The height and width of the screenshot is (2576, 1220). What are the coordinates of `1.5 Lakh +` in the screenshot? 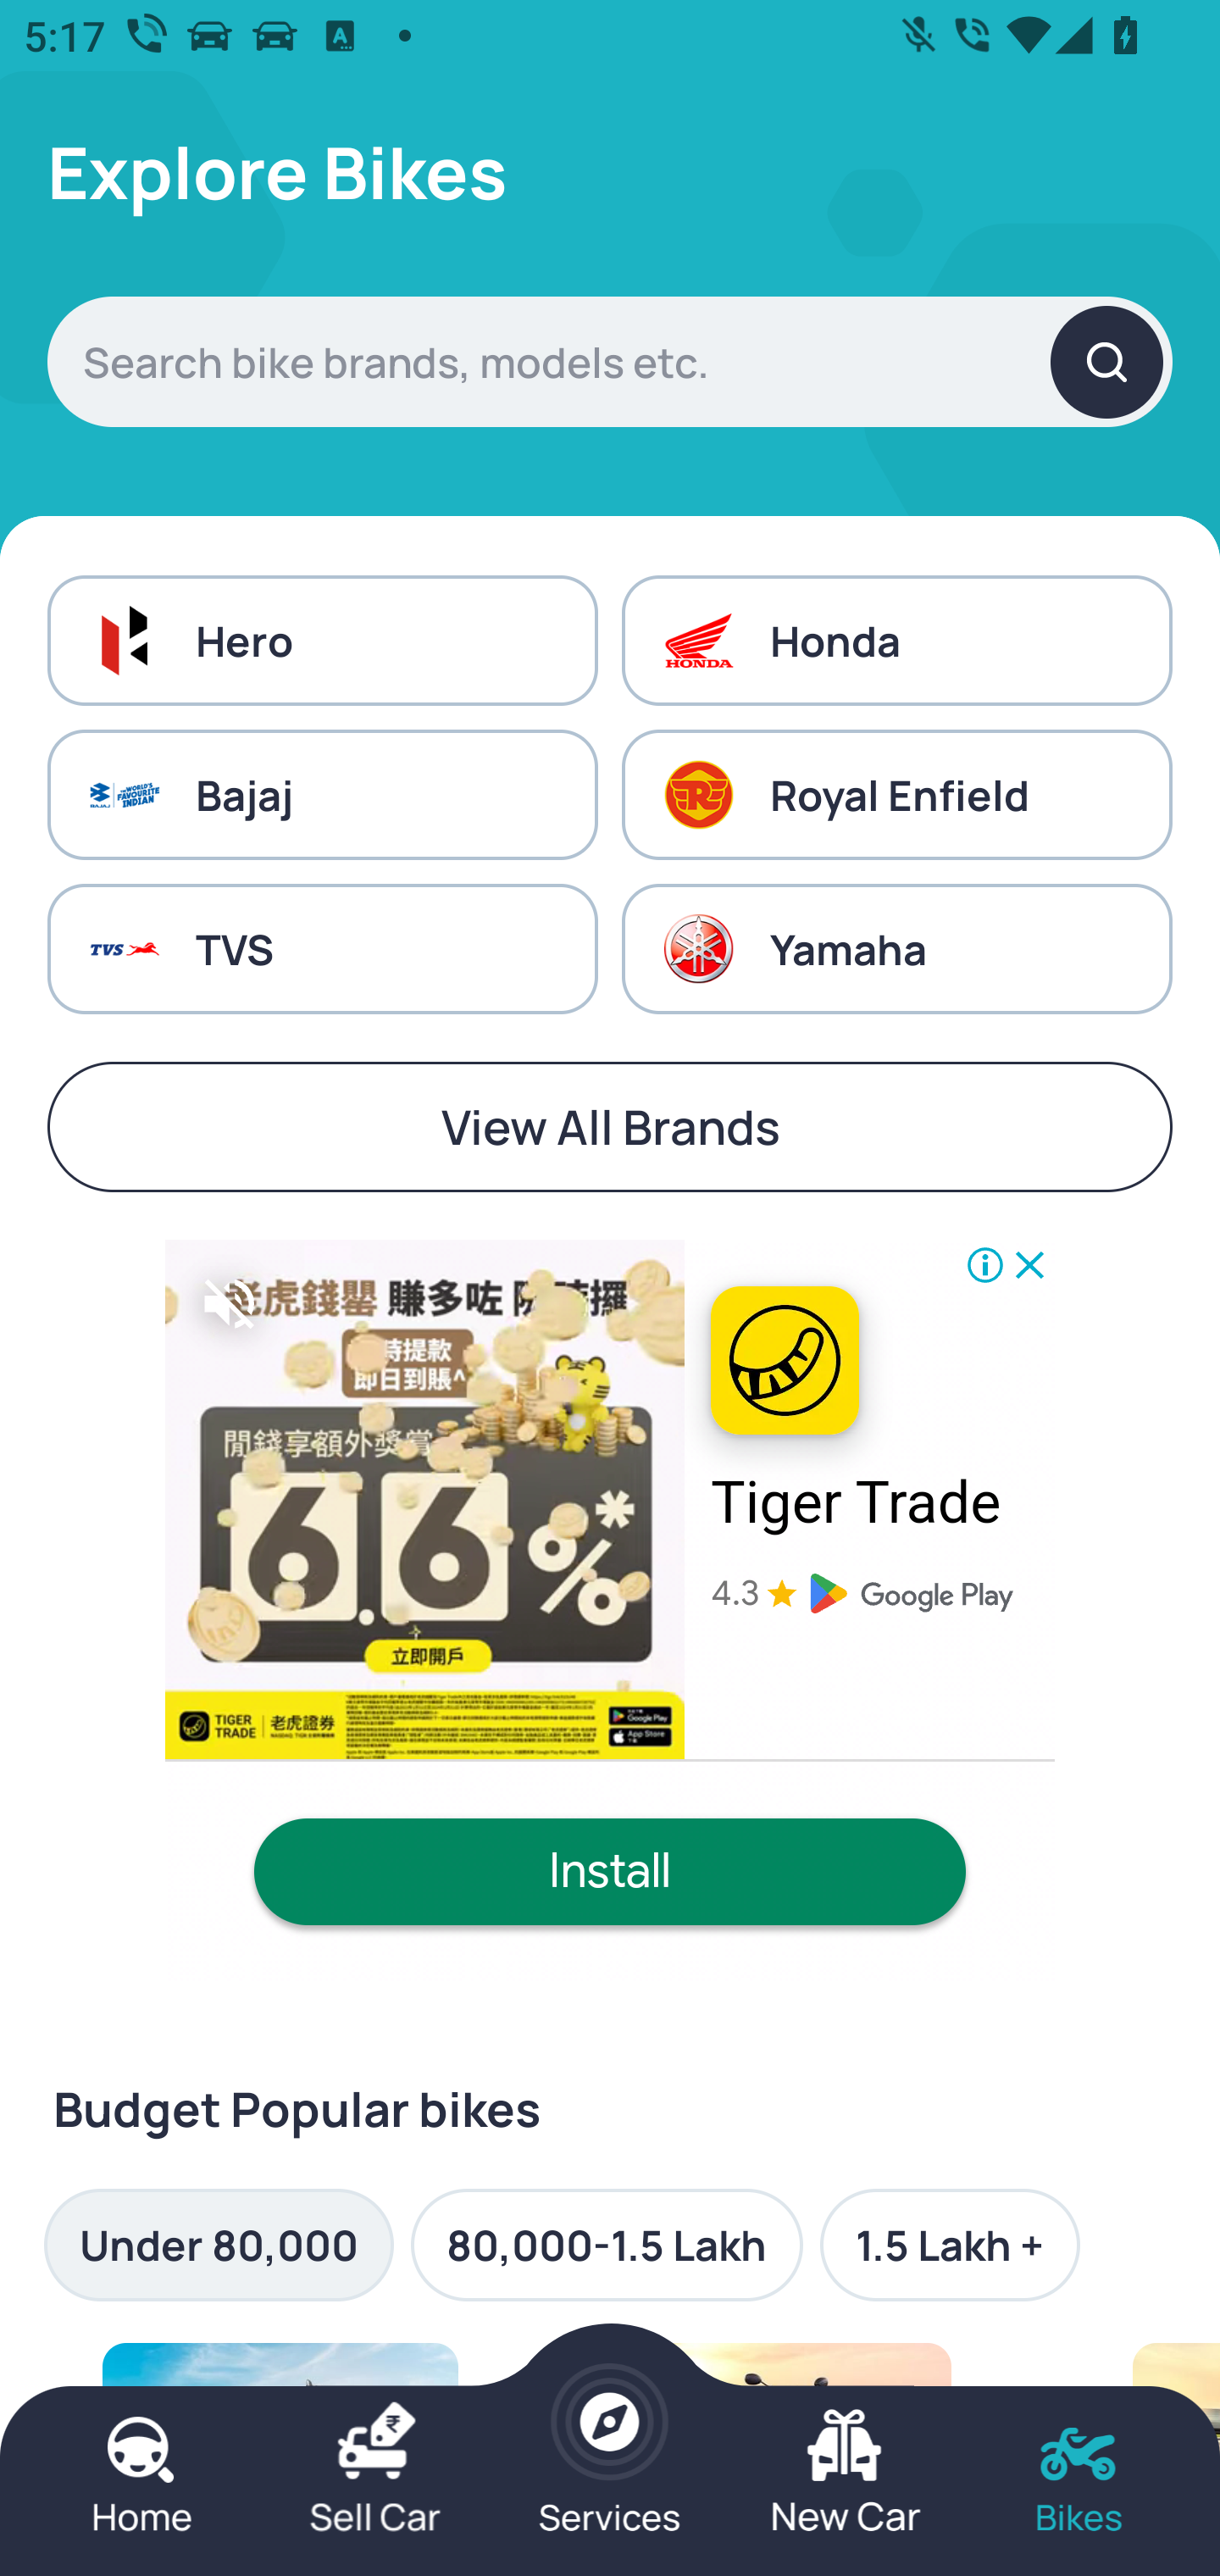 It's located at (949, 2245).